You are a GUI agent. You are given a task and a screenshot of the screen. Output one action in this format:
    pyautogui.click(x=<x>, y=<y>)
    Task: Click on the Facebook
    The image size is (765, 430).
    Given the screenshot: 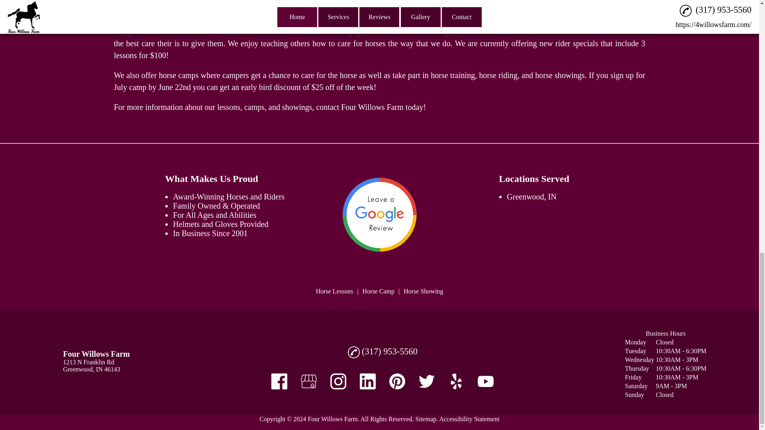 What is the action you would take?
    pyautogui.click(x=279, y=381)
    